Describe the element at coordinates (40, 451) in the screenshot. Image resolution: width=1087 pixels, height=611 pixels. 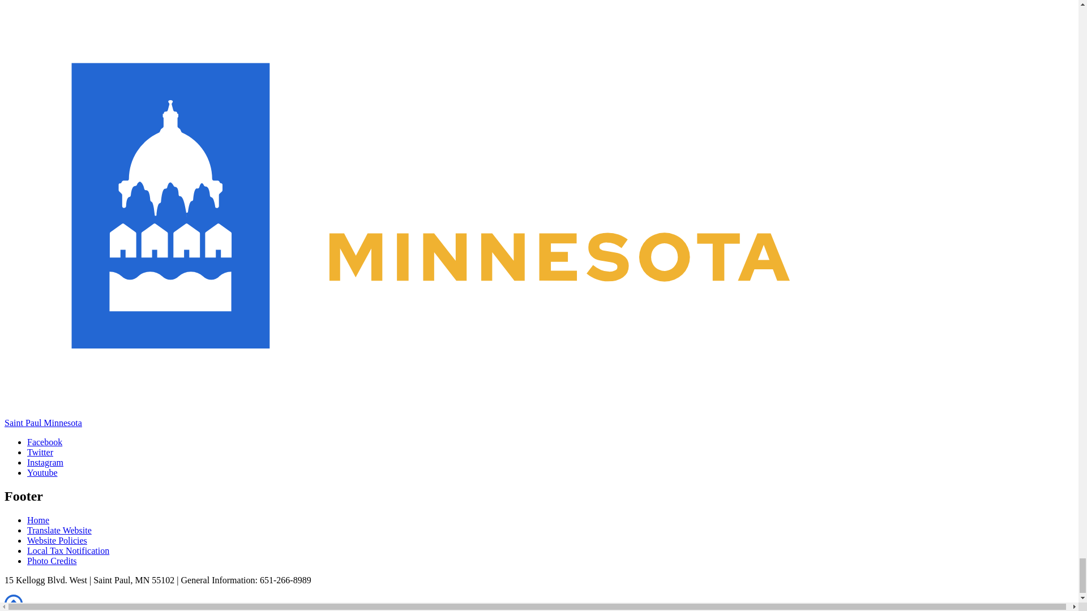
I see `Follow us on Twitter` at that location.